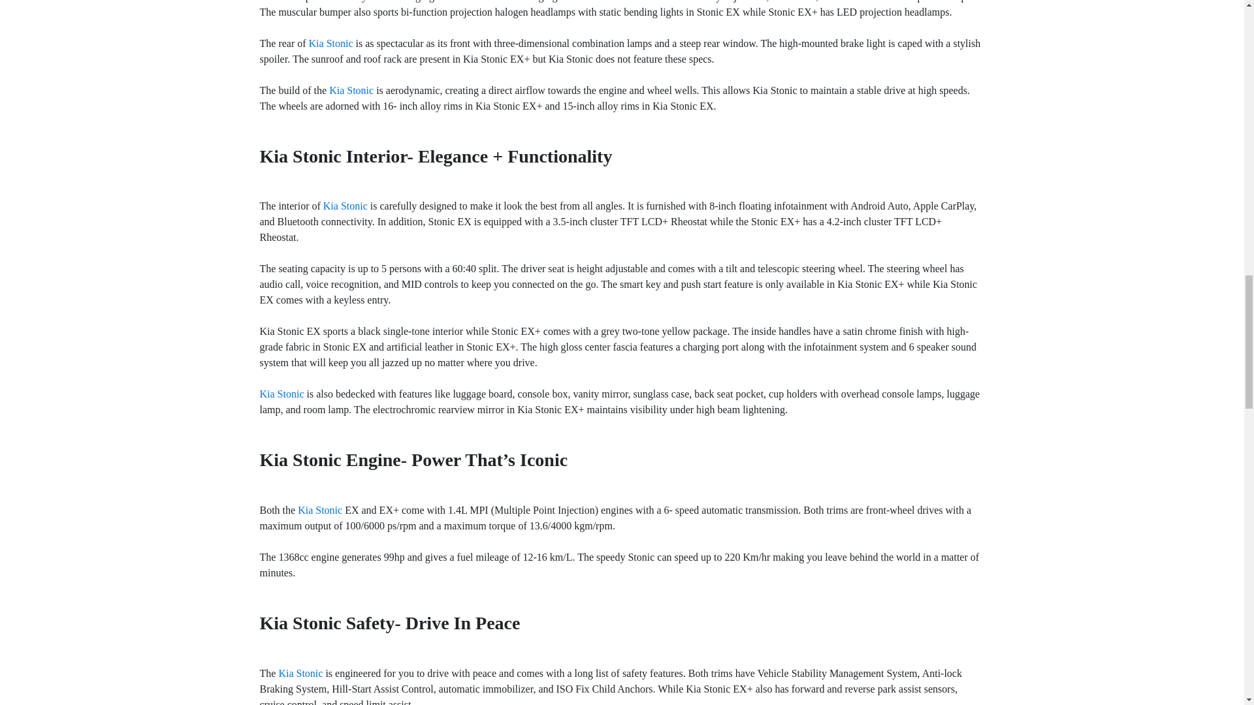 The height and width of the screenshot is (705, 1254). I want to click on Kia Stonic, so click(345, 206).